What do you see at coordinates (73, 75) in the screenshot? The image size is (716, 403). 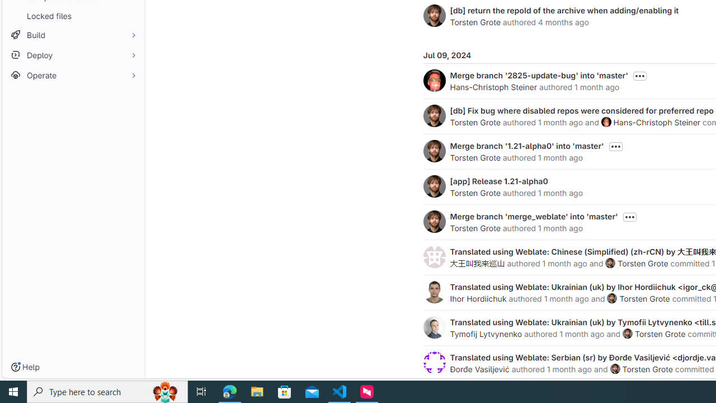 I see `Operate` at bounding box center [73, 75].